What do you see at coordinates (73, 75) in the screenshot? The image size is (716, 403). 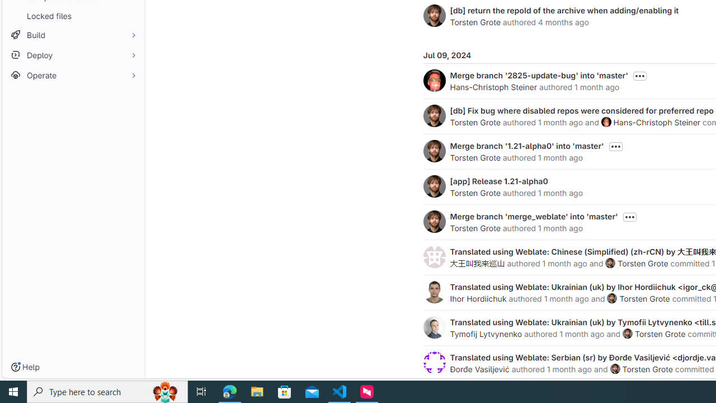 I see `Operate` at bounding box center [73, 75].